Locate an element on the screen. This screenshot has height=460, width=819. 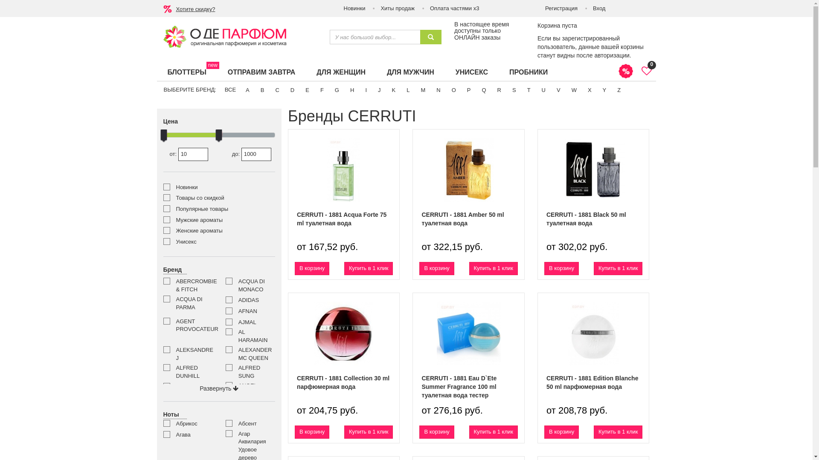
I is located at coordinates (366, 90).